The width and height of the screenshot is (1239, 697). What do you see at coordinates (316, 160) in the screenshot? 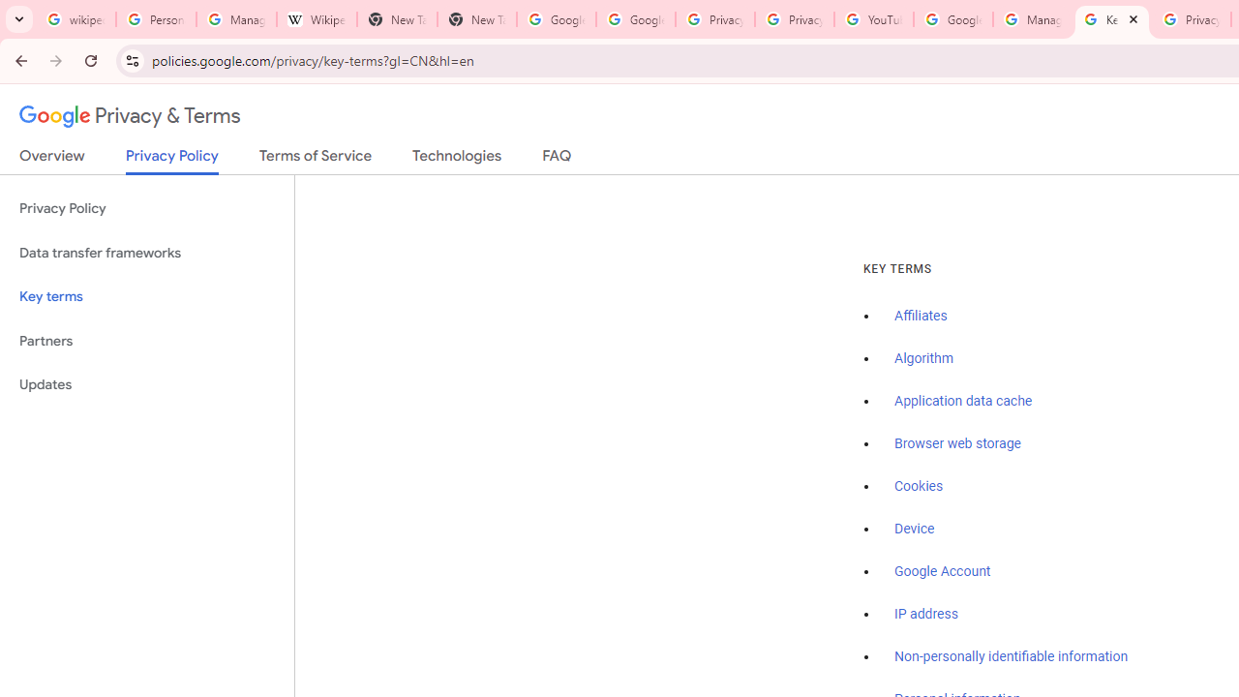
I see `Terms of Service` at bounding box center [316, 160].